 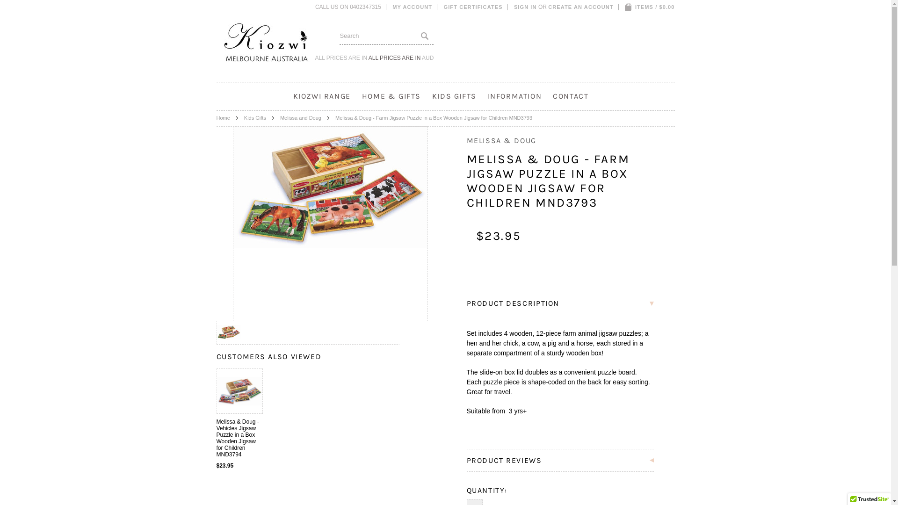 I want to click on ALL PRICES ARE IN AUD, so click(x=401, y=58).